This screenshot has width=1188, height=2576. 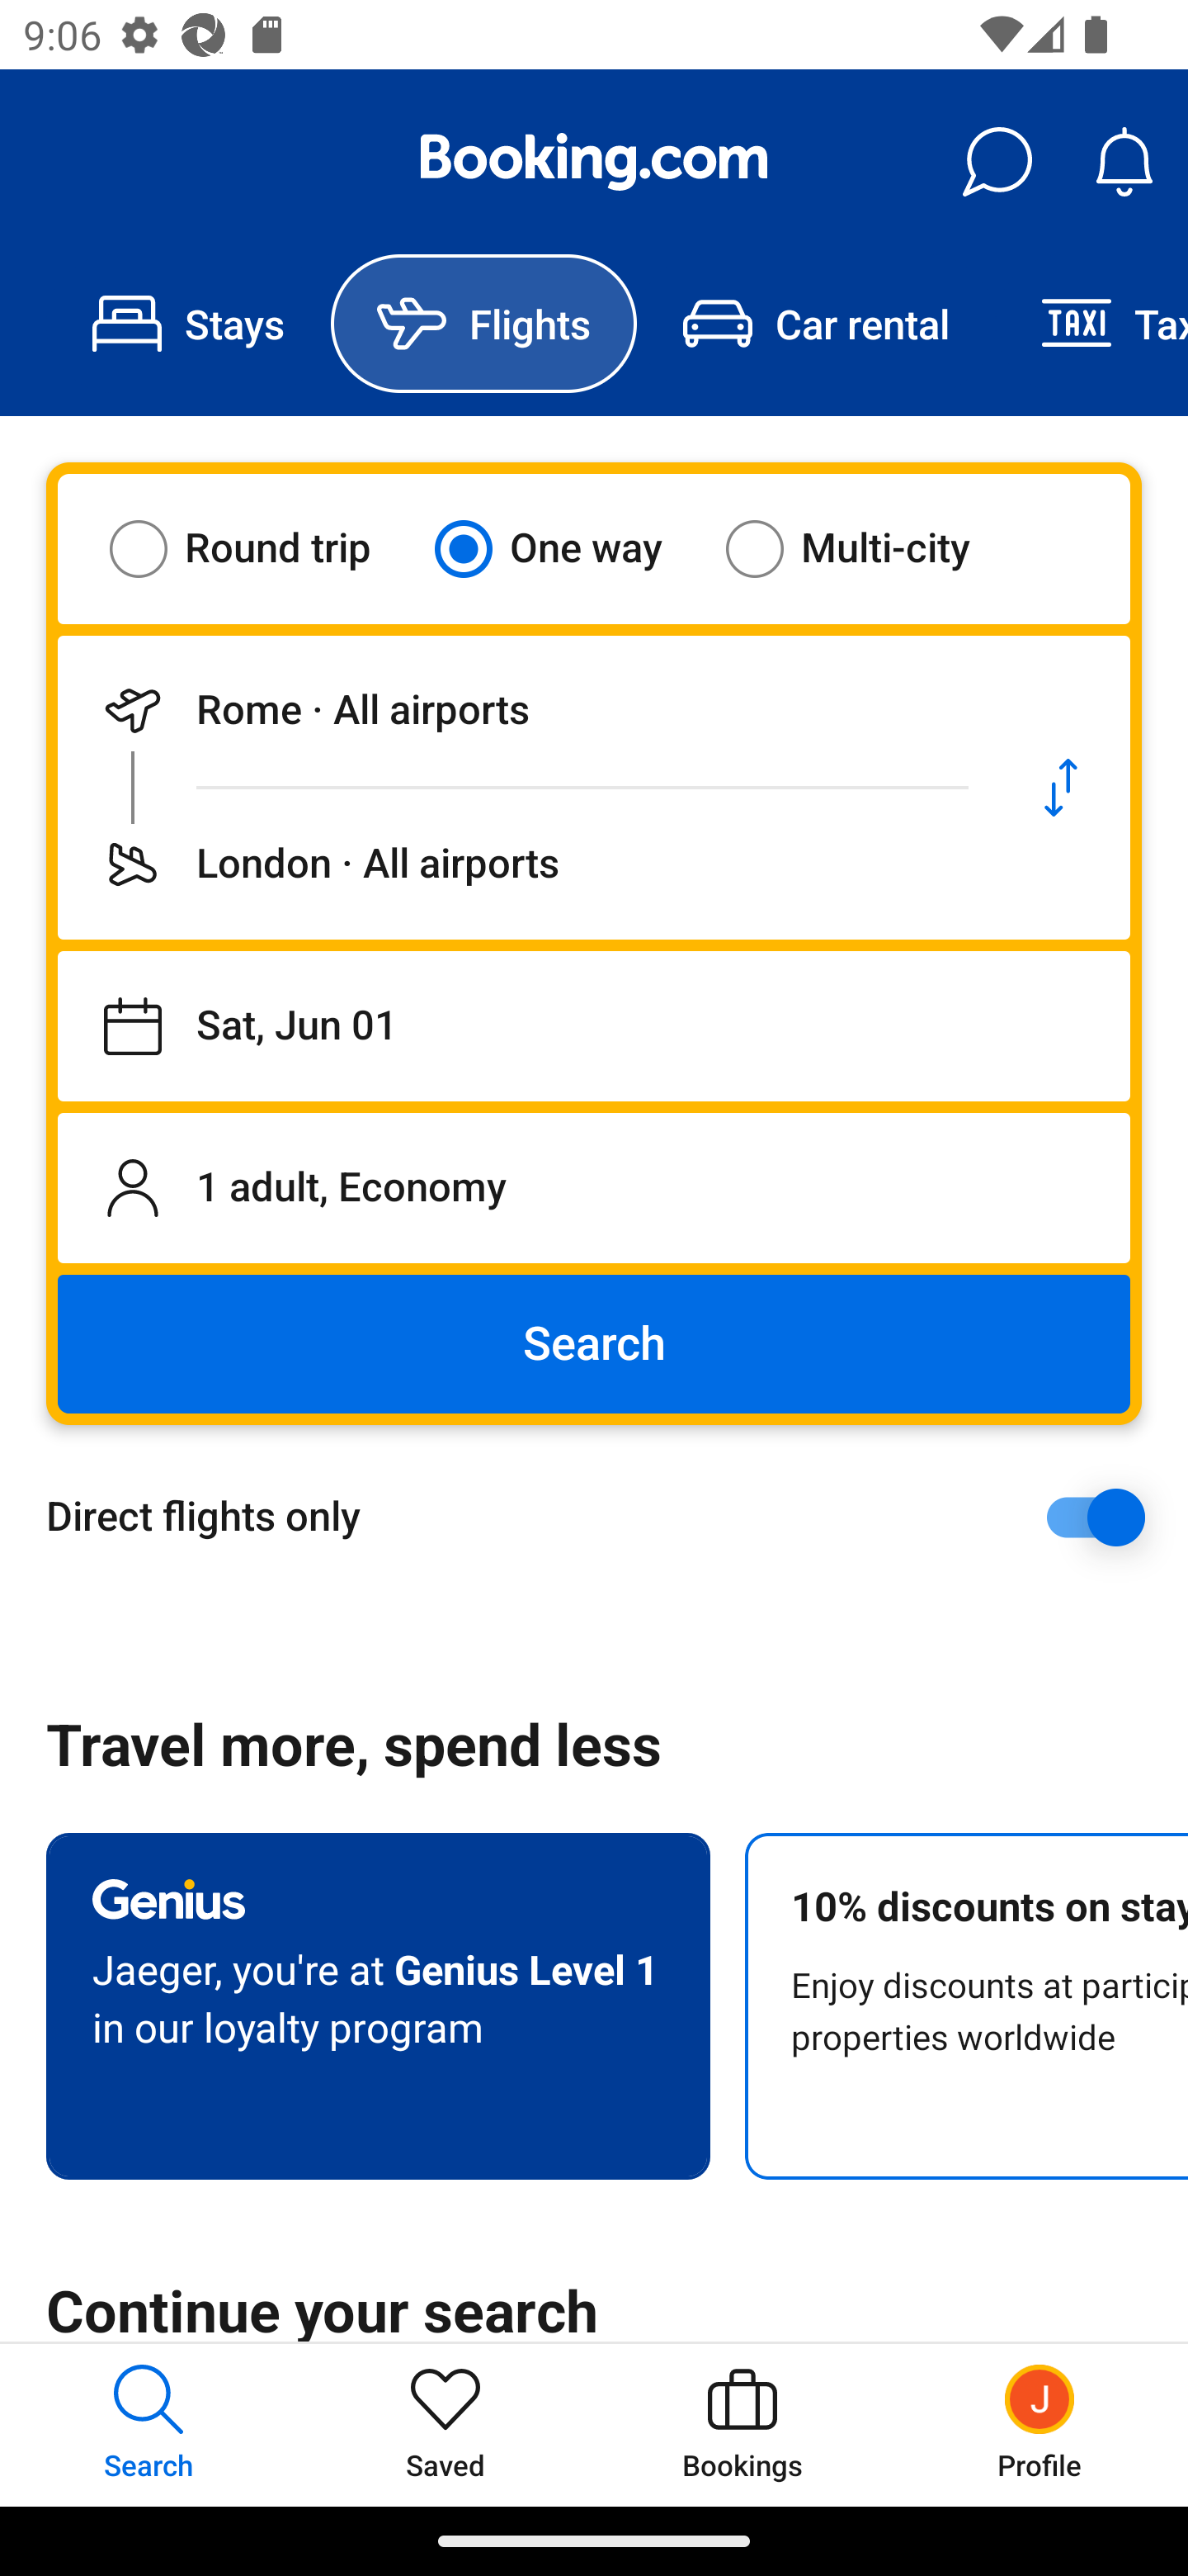 What do you see at coordinates (483, 324) in the screenshot?
I see `Flights` at bounding box center [483, 324].